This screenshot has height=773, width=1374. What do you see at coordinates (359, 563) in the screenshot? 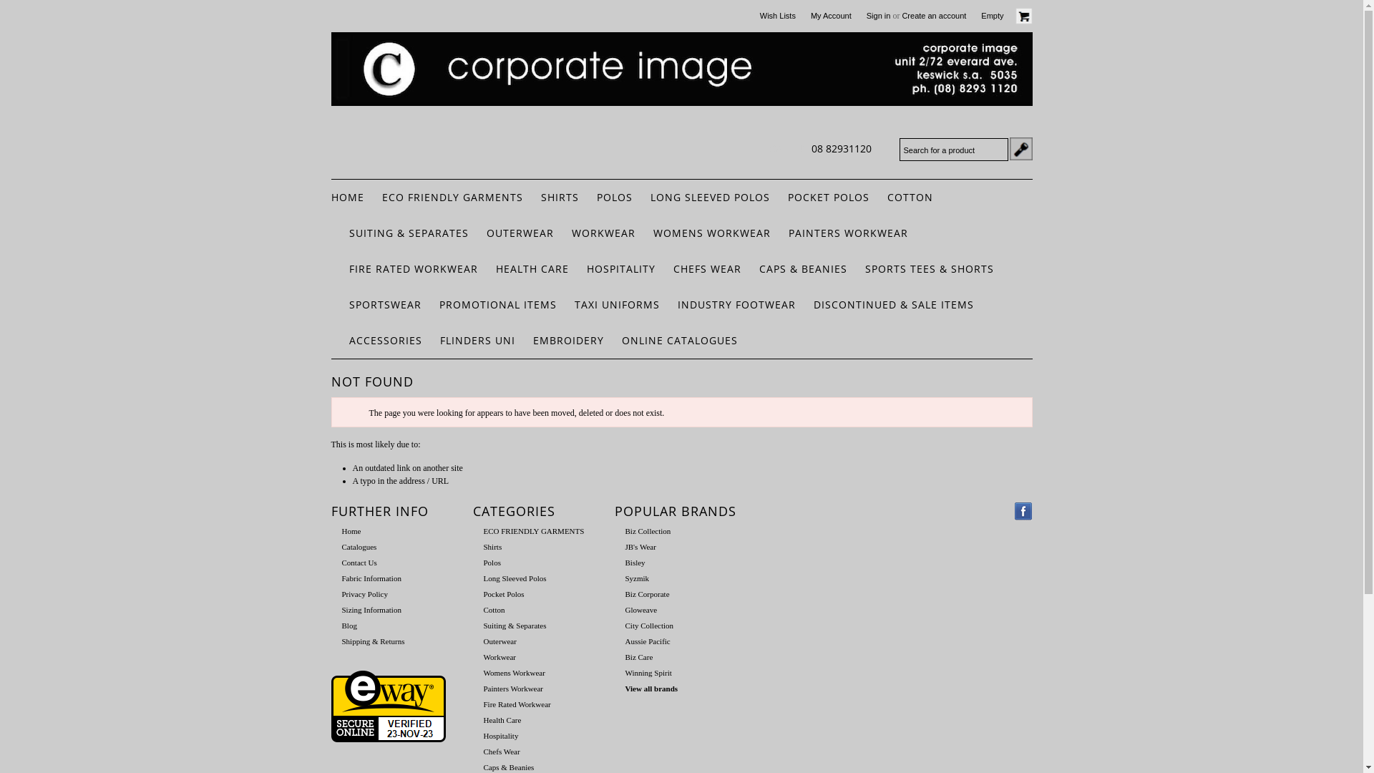
I see `Contact Us` at bounding box center [359, 563].